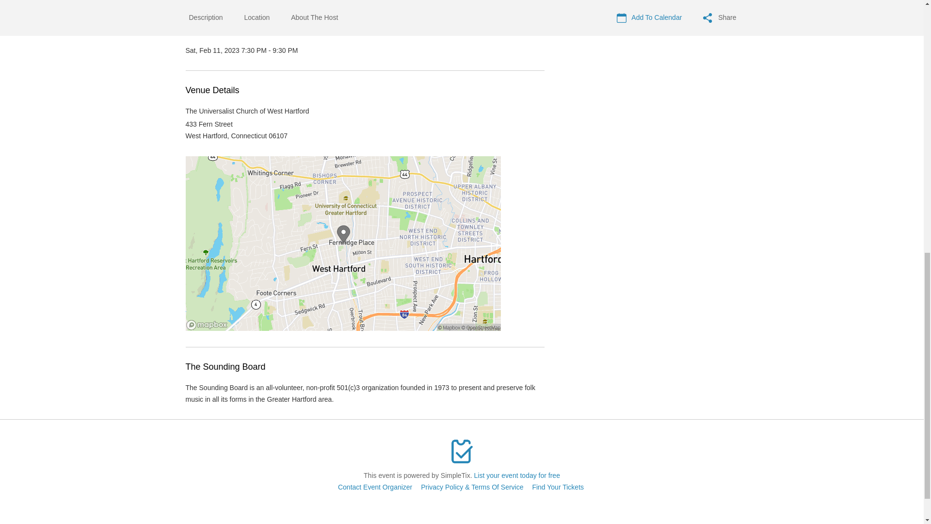  Describe the element at coordinates (375, 487) in the screenshot. I see `Contact Event Organizer` at that location.